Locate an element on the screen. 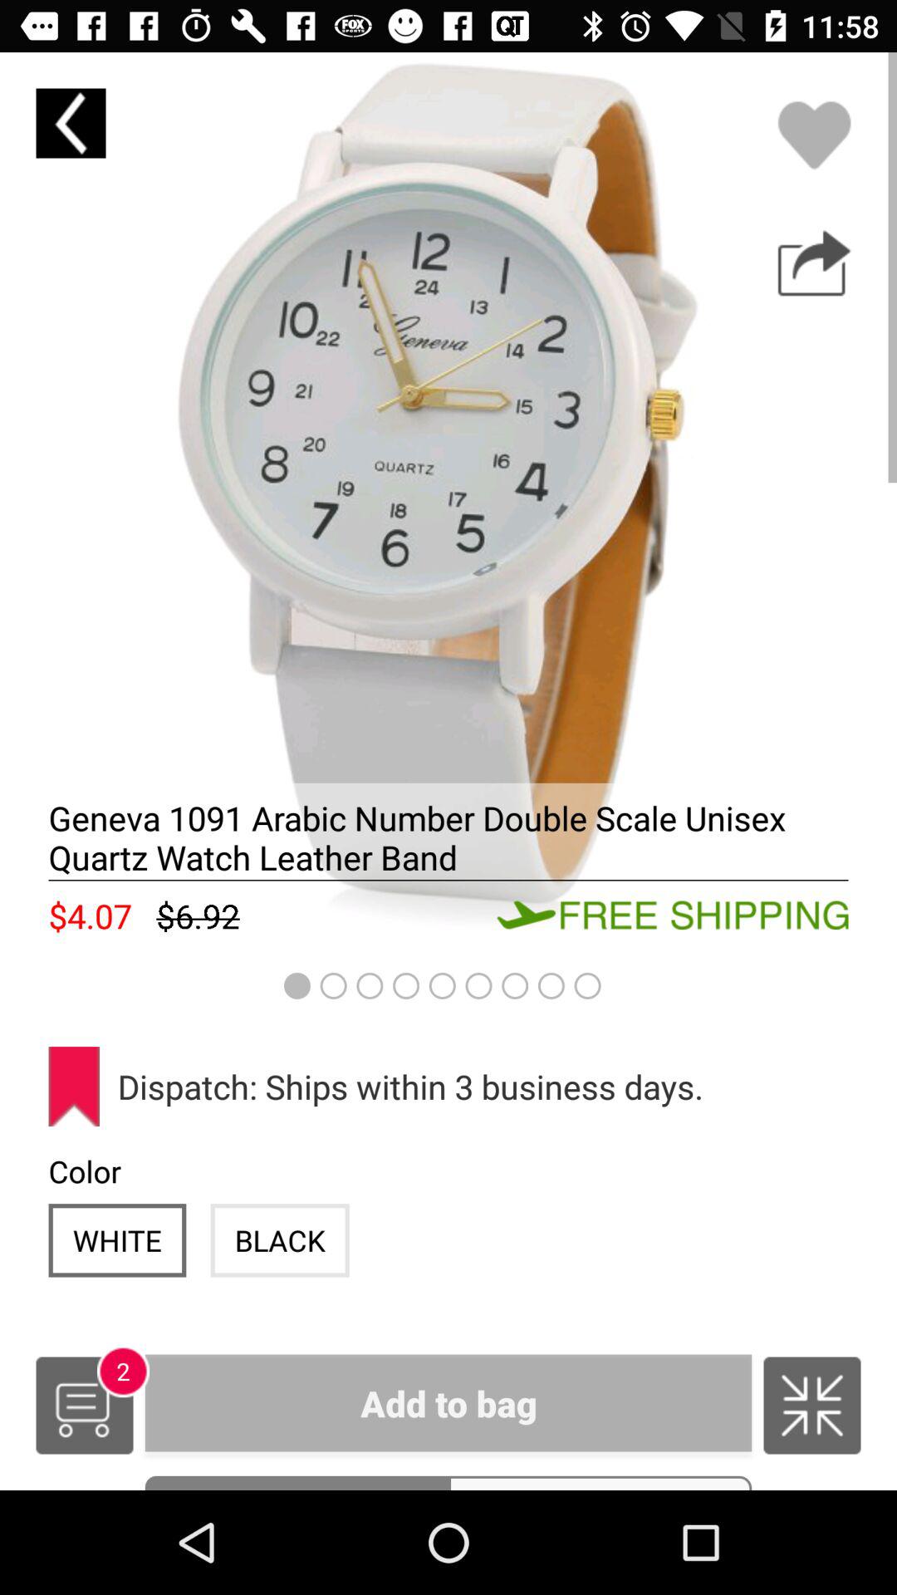 The height and width of the screenshot is (1595, 897). item description is located at coordinates (448, 501).